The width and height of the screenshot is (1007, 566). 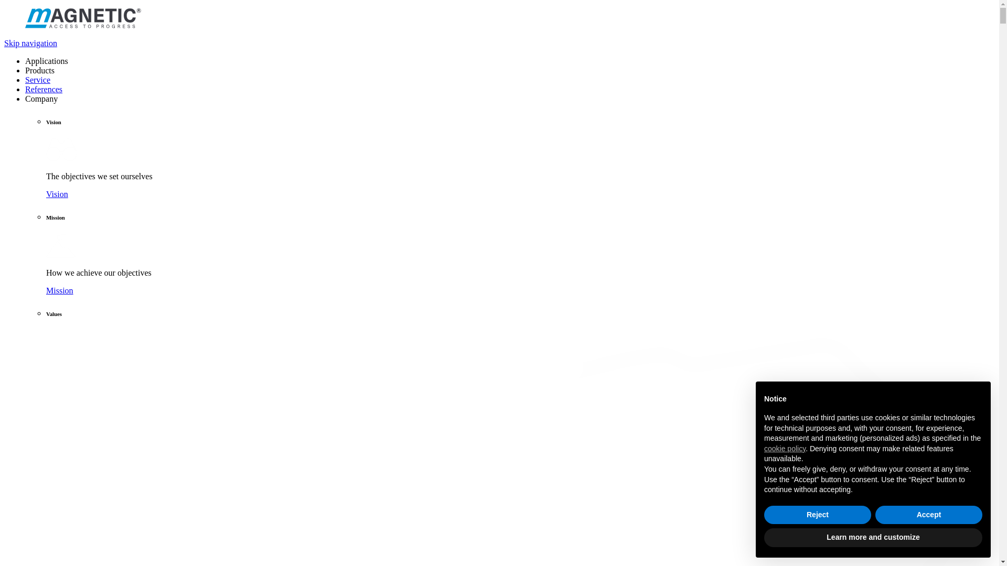 What do you see at coordinates (41, 99) in the screenshot?
I see `Company` at bounding box center [41, 99].